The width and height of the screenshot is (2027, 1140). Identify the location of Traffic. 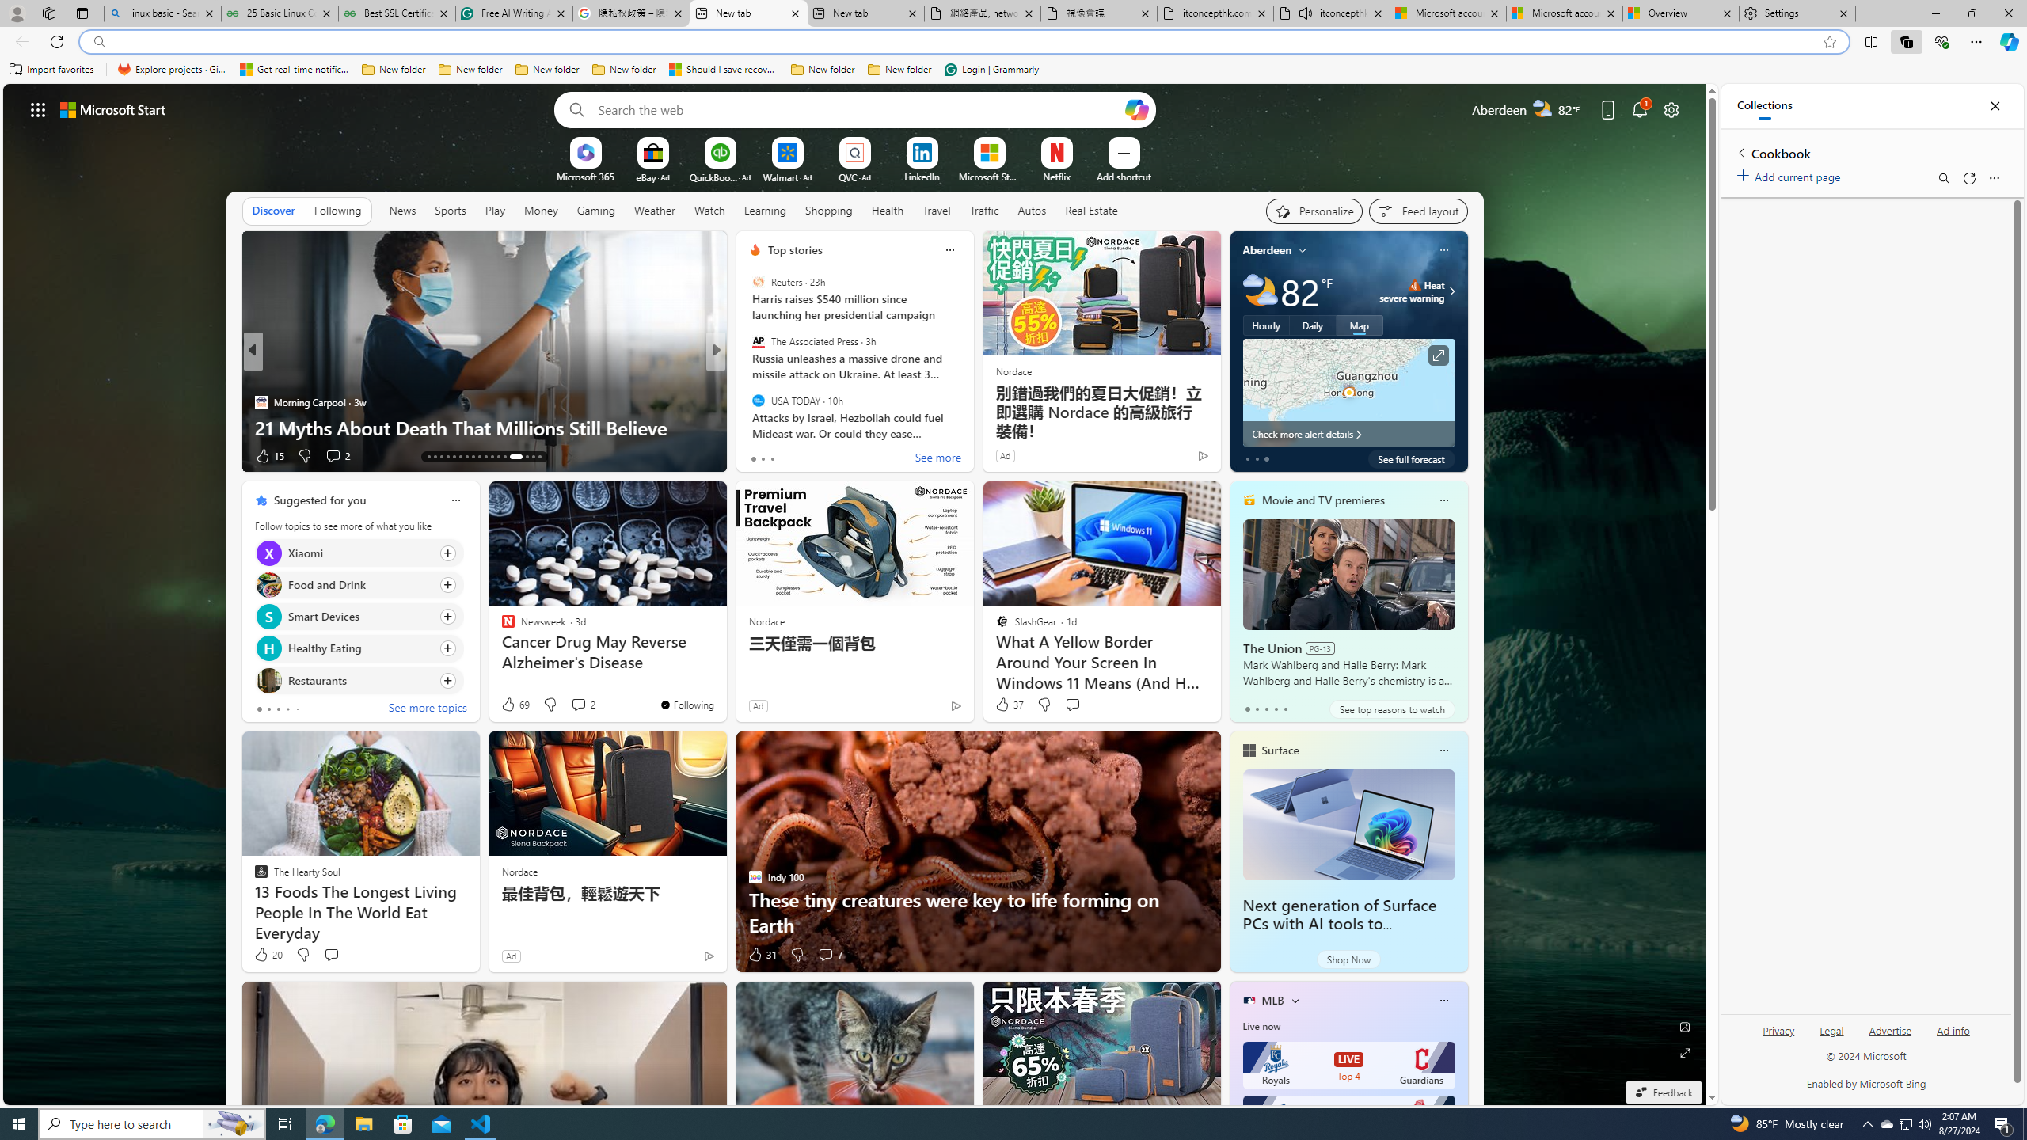
(983, 210).